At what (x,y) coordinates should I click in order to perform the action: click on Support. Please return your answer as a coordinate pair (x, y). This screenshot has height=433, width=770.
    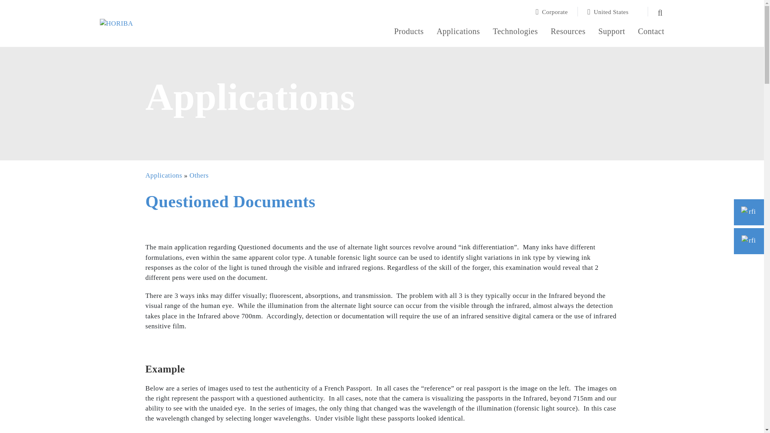
    Looking at the image, I should click on (612, 32).